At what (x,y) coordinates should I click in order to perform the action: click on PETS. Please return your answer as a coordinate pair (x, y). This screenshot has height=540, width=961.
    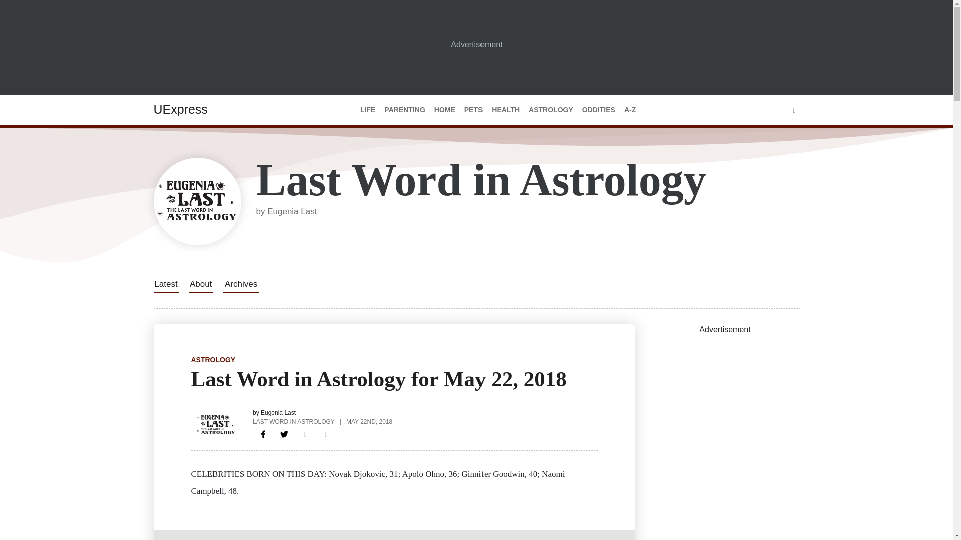
    Looking at the image, I should click on (473, 110).